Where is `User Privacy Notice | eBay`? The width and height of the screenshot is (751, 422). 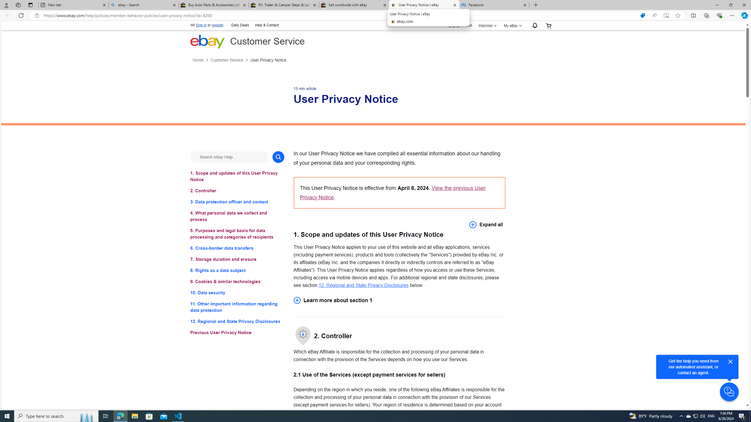
User Privacy Notice | eBay is located at coordinates (424, 5).